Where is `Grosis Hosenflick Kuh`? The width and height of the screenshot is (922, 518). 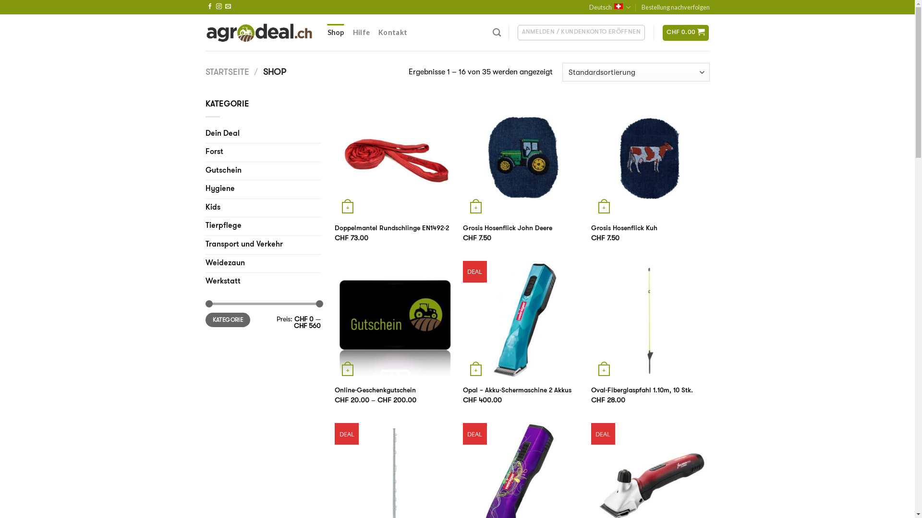
Grosis Hosenflick Kuh is located at coordinates (624, 229).